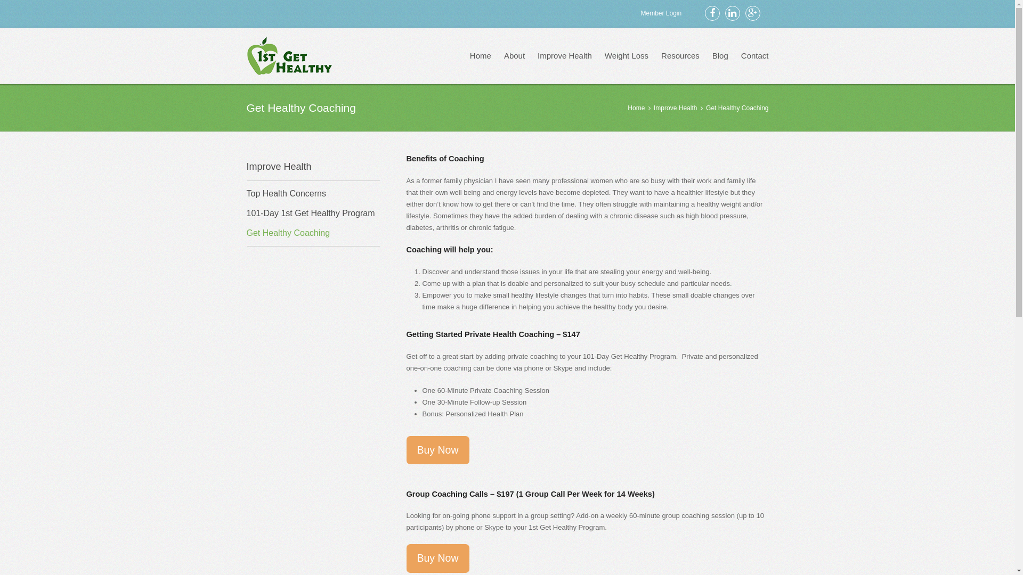  Describe the element at coordinates (627, 56) in the screenshot. I see `Weight Loss` at that location.